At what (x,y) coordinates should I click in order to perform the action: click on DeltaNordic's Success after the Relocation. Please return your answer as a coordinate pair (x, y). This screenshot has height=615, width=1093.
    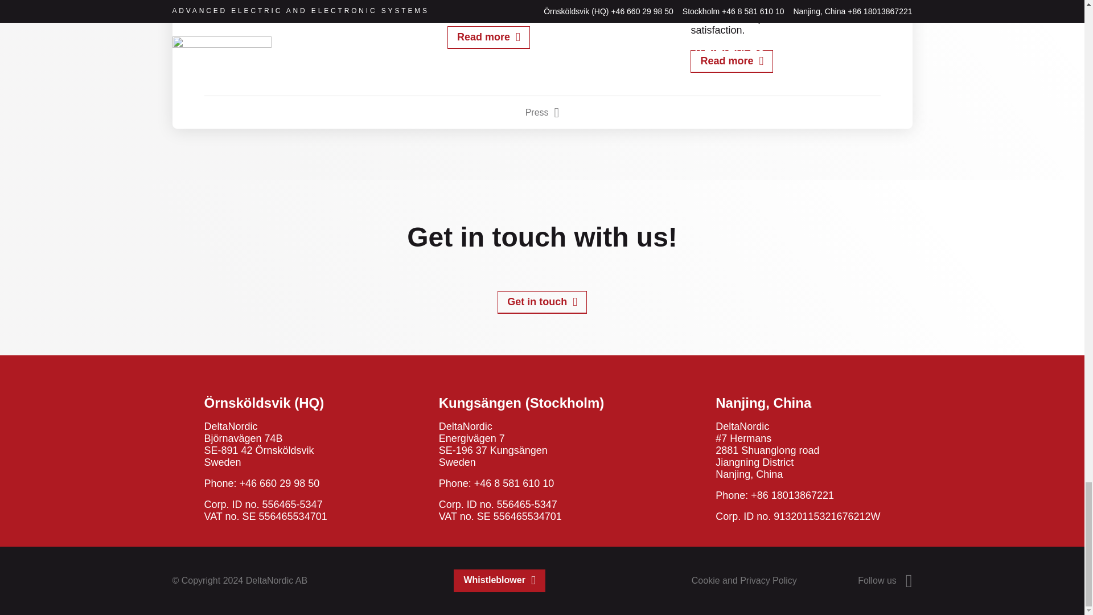
    Looking at the image, I should click on (732, 61).